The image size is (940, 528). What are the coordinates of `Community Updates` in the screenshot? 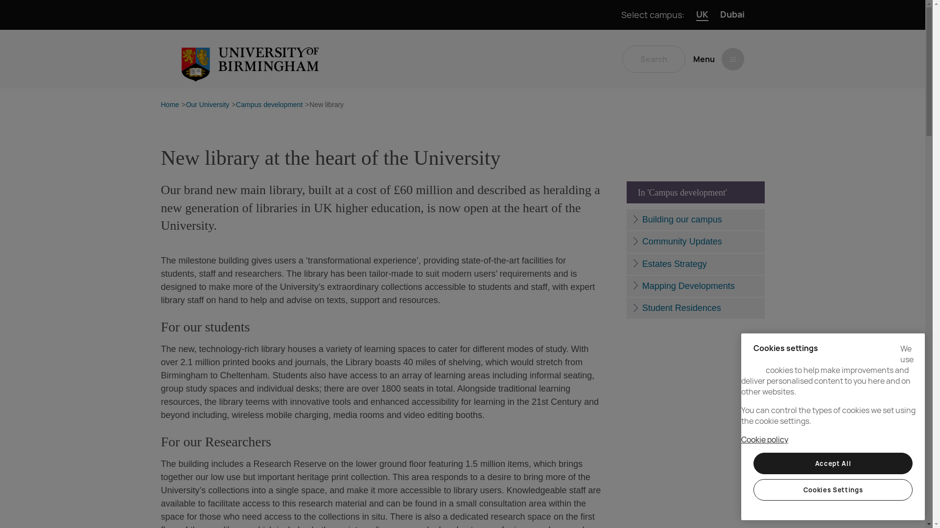 It's located at (695, 242).